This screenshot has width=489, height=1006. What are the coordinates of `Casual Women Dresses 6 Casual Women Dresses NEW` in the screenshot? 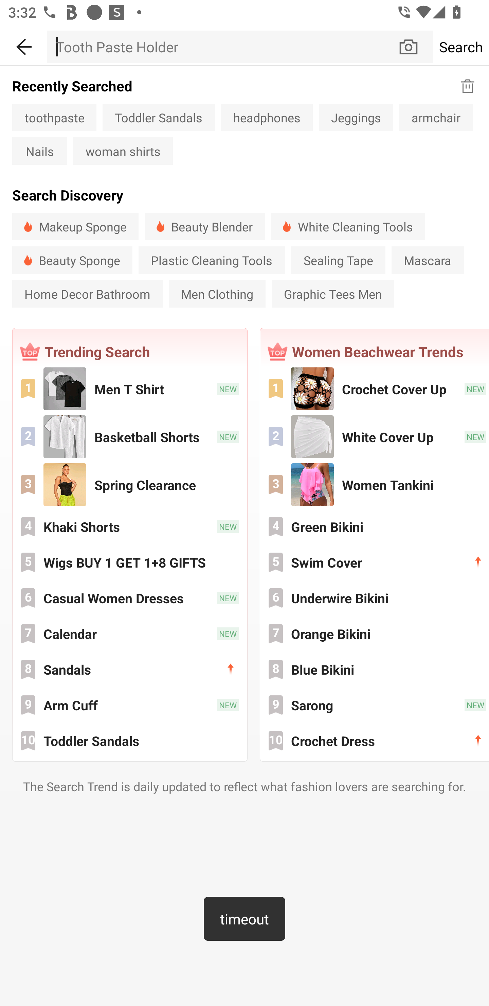 It's located at (130, 597).